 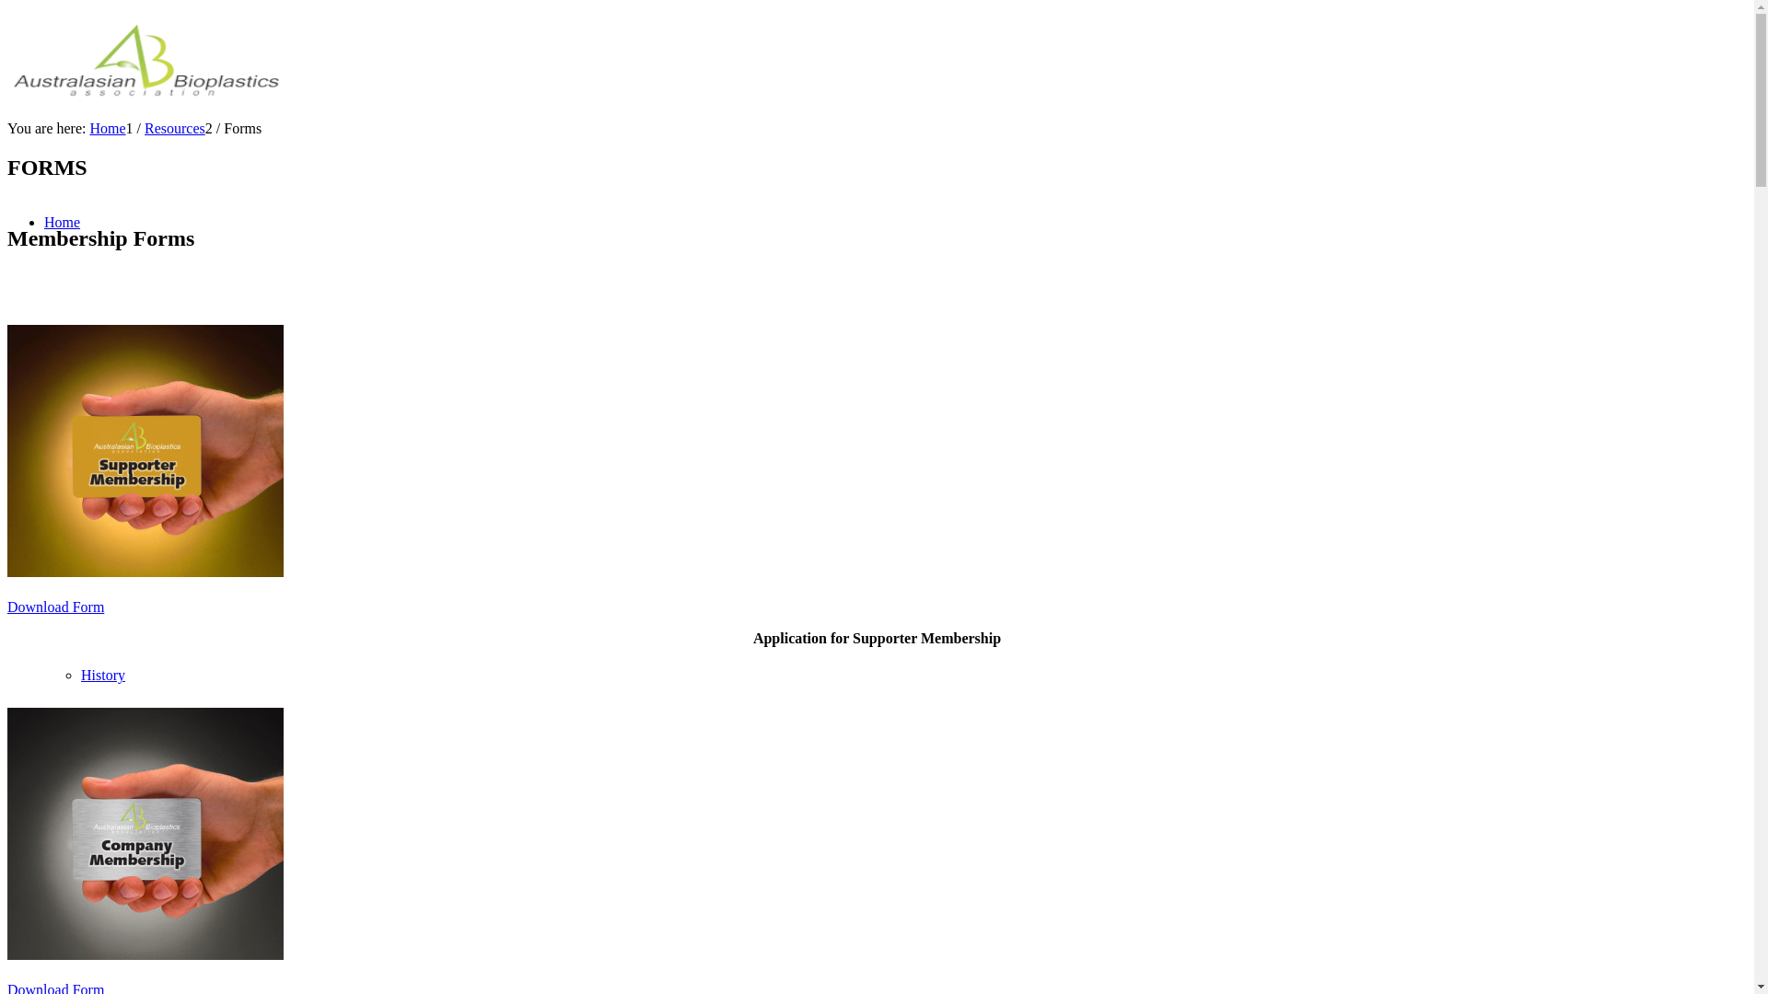 What do you see at coordinates (145, 451) in the screenshot?
I see `gold-member` at bounding box center [145, 451].